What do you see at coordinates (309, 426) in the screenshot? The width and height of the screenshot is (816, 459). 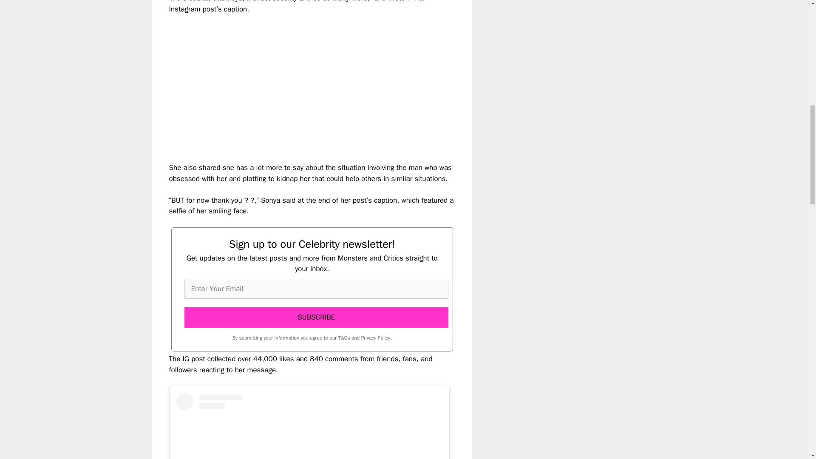 I see `View this post on Instagram` at bounding box center [309, 426].